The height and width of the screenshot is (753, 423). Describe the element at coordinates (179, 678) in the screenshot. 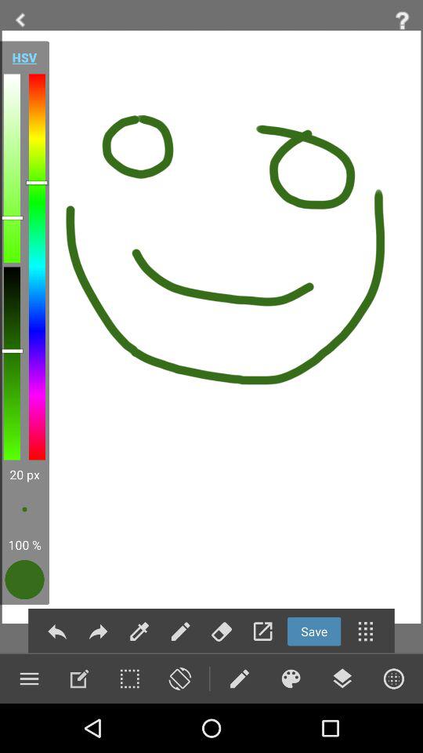

I see `screen shot option` at that location.